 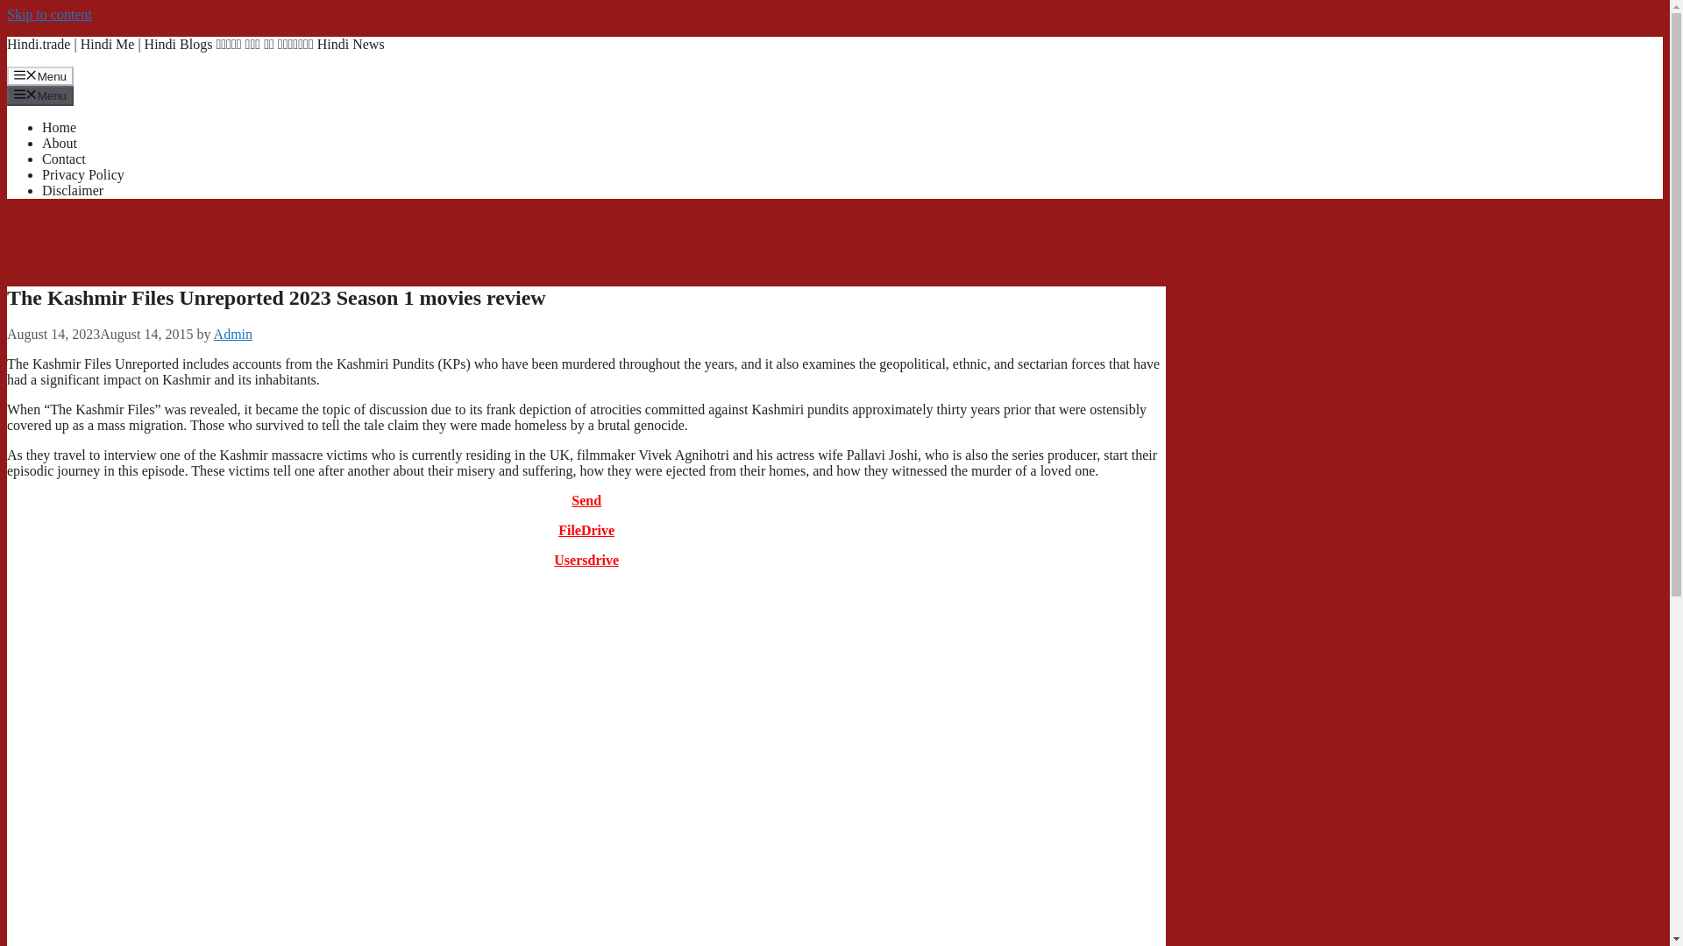 I want to click on FileDrive, so click(x=586, y=531).